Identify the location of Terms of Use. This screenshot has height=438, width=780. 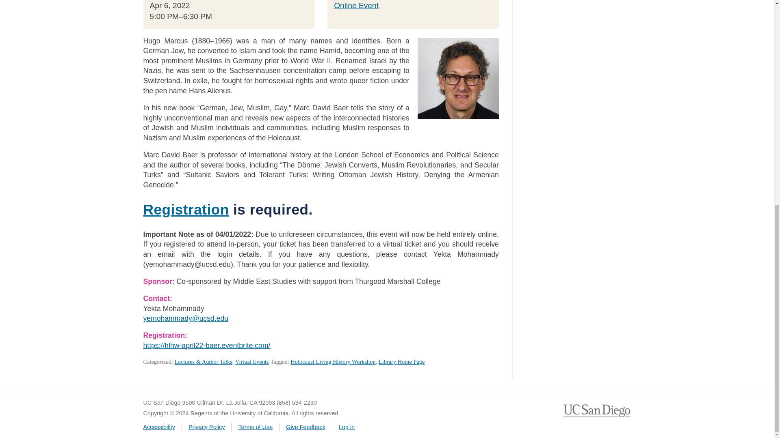
(255, 427).